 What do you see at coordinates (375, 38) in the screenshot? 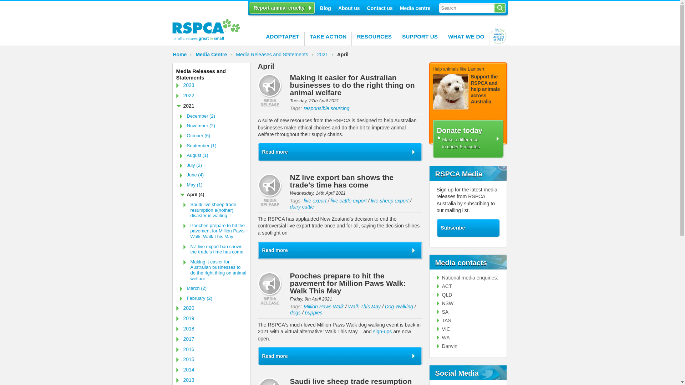
I see `RESOURCES` at bounding box center [375, 38].